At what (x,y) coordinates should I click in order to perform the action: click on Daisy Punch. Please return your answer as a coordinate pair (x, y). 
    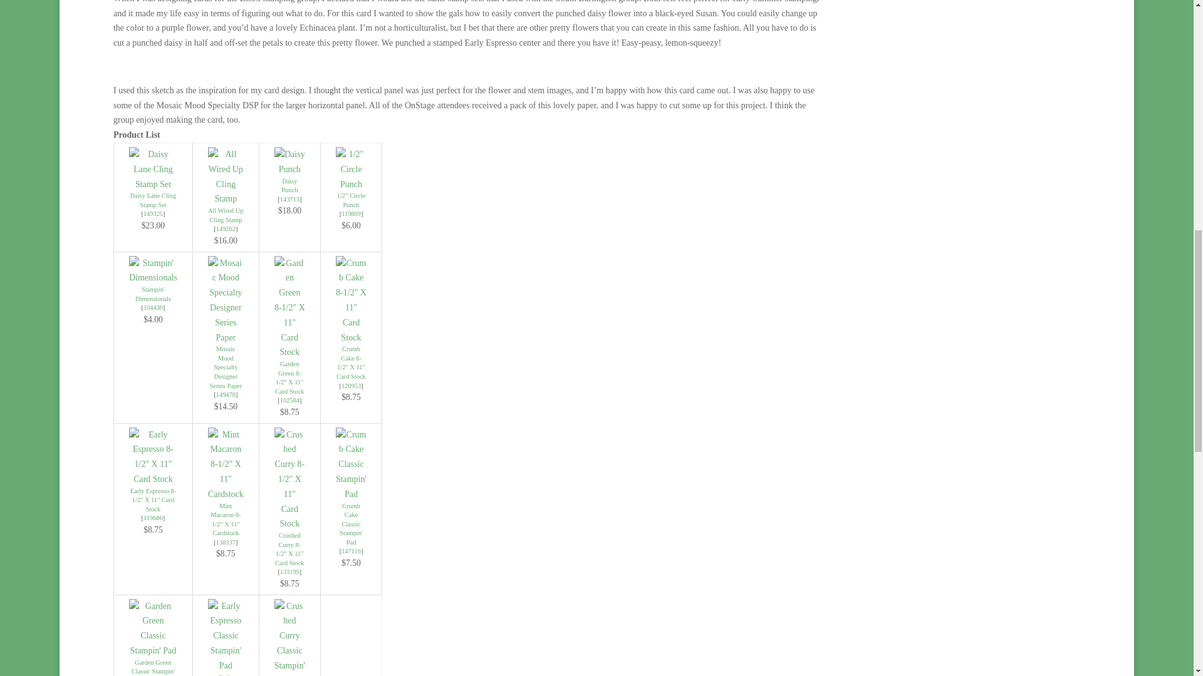
    Looking at the image, I should click on (289, 161).